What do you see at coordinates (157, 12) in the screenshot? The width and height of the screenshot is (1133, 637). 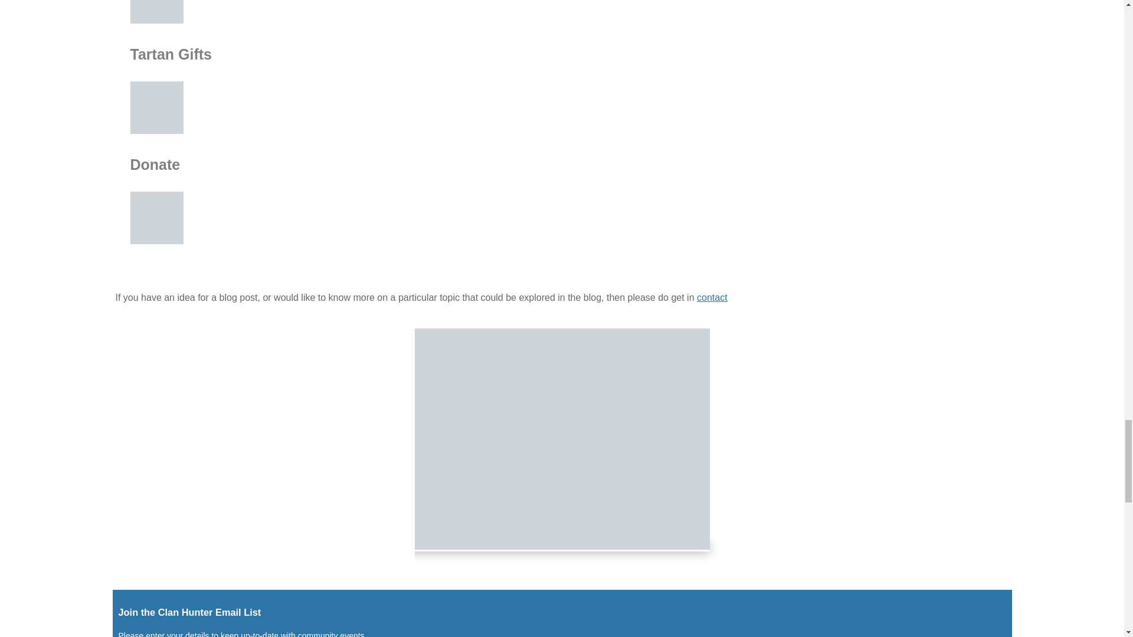 I see `Join Us` at bounding box center [157, 12].